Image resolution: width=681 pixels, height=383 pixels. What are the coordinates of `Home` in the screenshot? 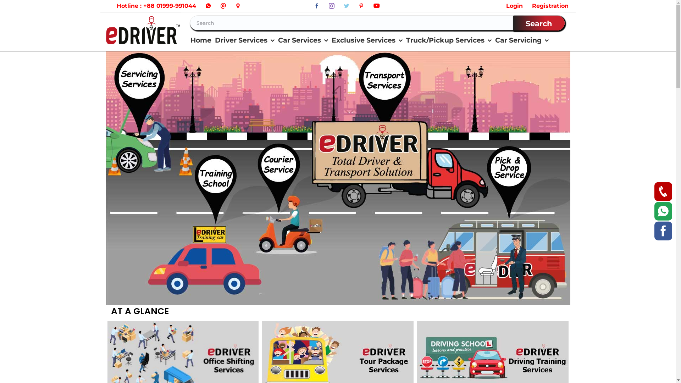 It's located at (201, 40).